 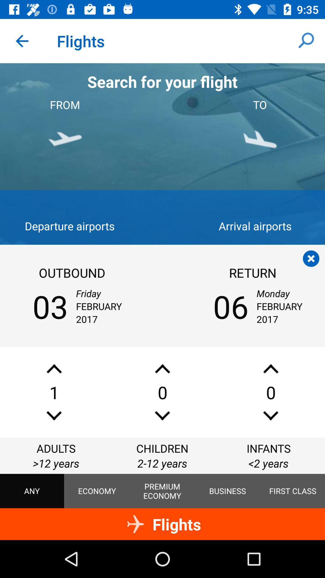 I want to click on open the icon below the 2-12 years, so click(x=162, y=491).